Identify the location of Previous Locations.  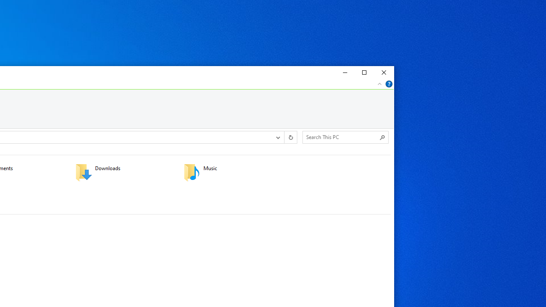
(277, 137).